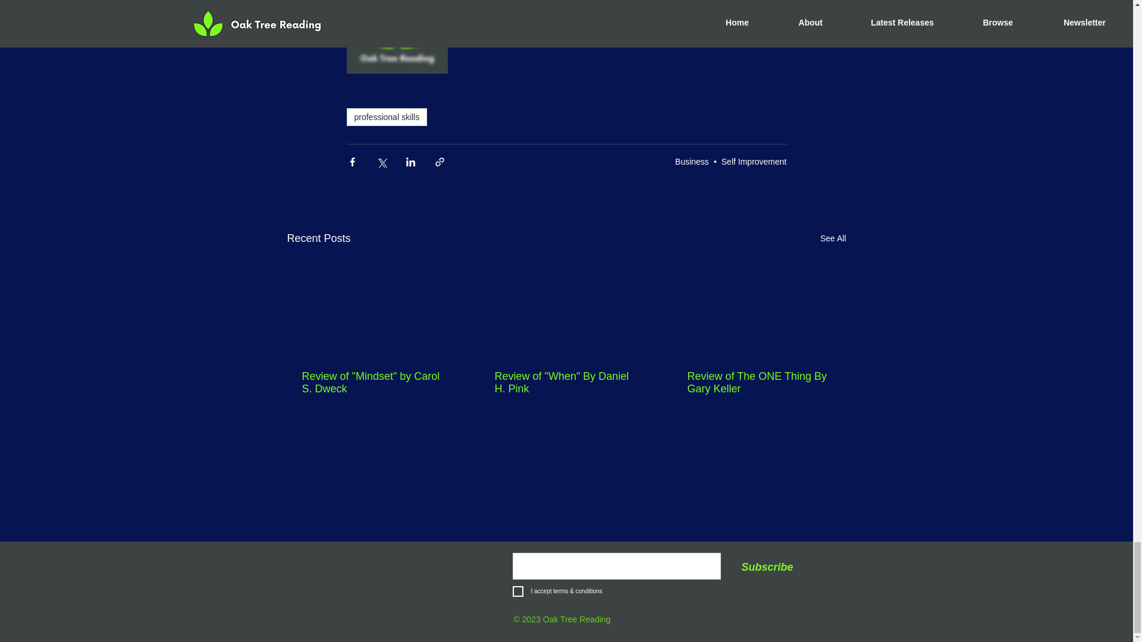 This screenshot has width=1142, height=642. Describe the element at coordinates (833, 238) in the screenshot. I see `See All` at that location.